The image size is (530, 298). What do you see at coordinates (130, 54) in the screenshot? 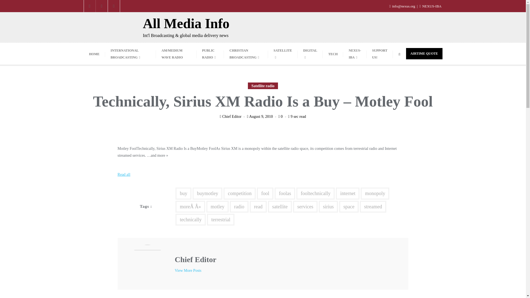
I see `INTERNATIONAL BROADCASTING` at bounding box center [130, 54].